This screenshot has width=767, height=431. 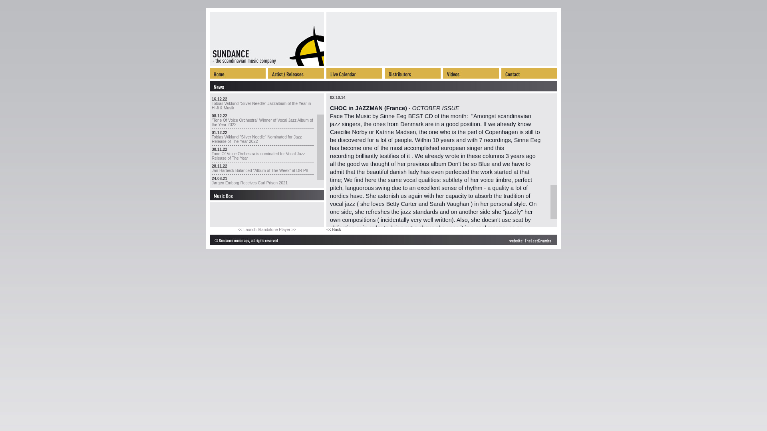 I want to click on Winners at Danish Music Awards Jazz 2017, so click(x=250, y=229).